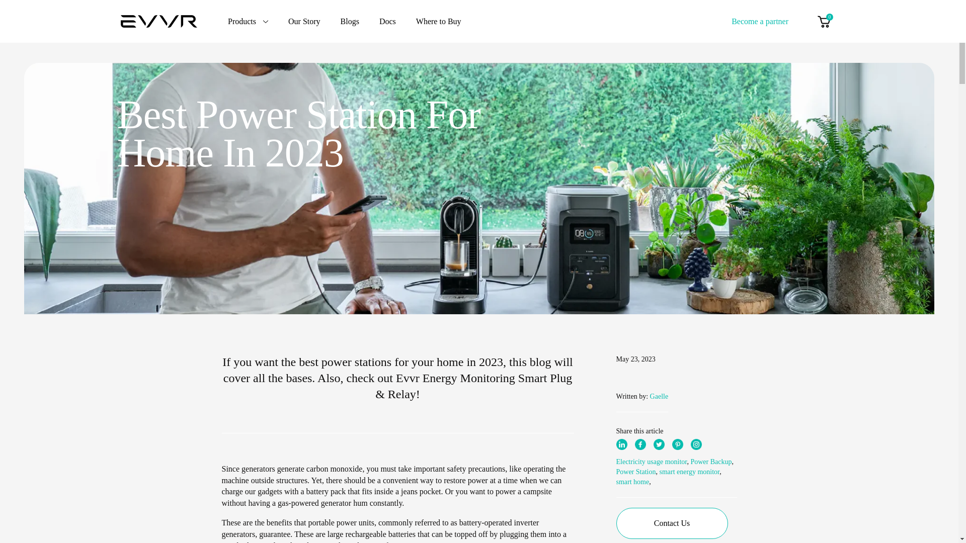 This screenshot has height=543, width=966. What do you see at coordinates (248, 21) in the screenshot?
I see `Products` at bounding box center [248, 21].